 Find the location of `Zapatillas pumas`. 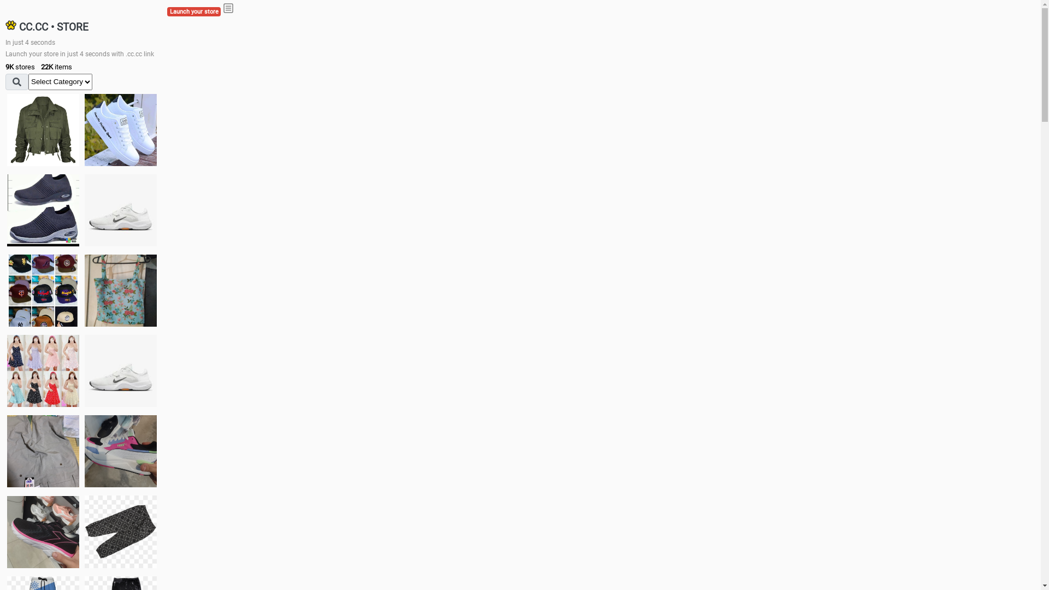

Zapatillas pumas is located at coordinates (121, 451).